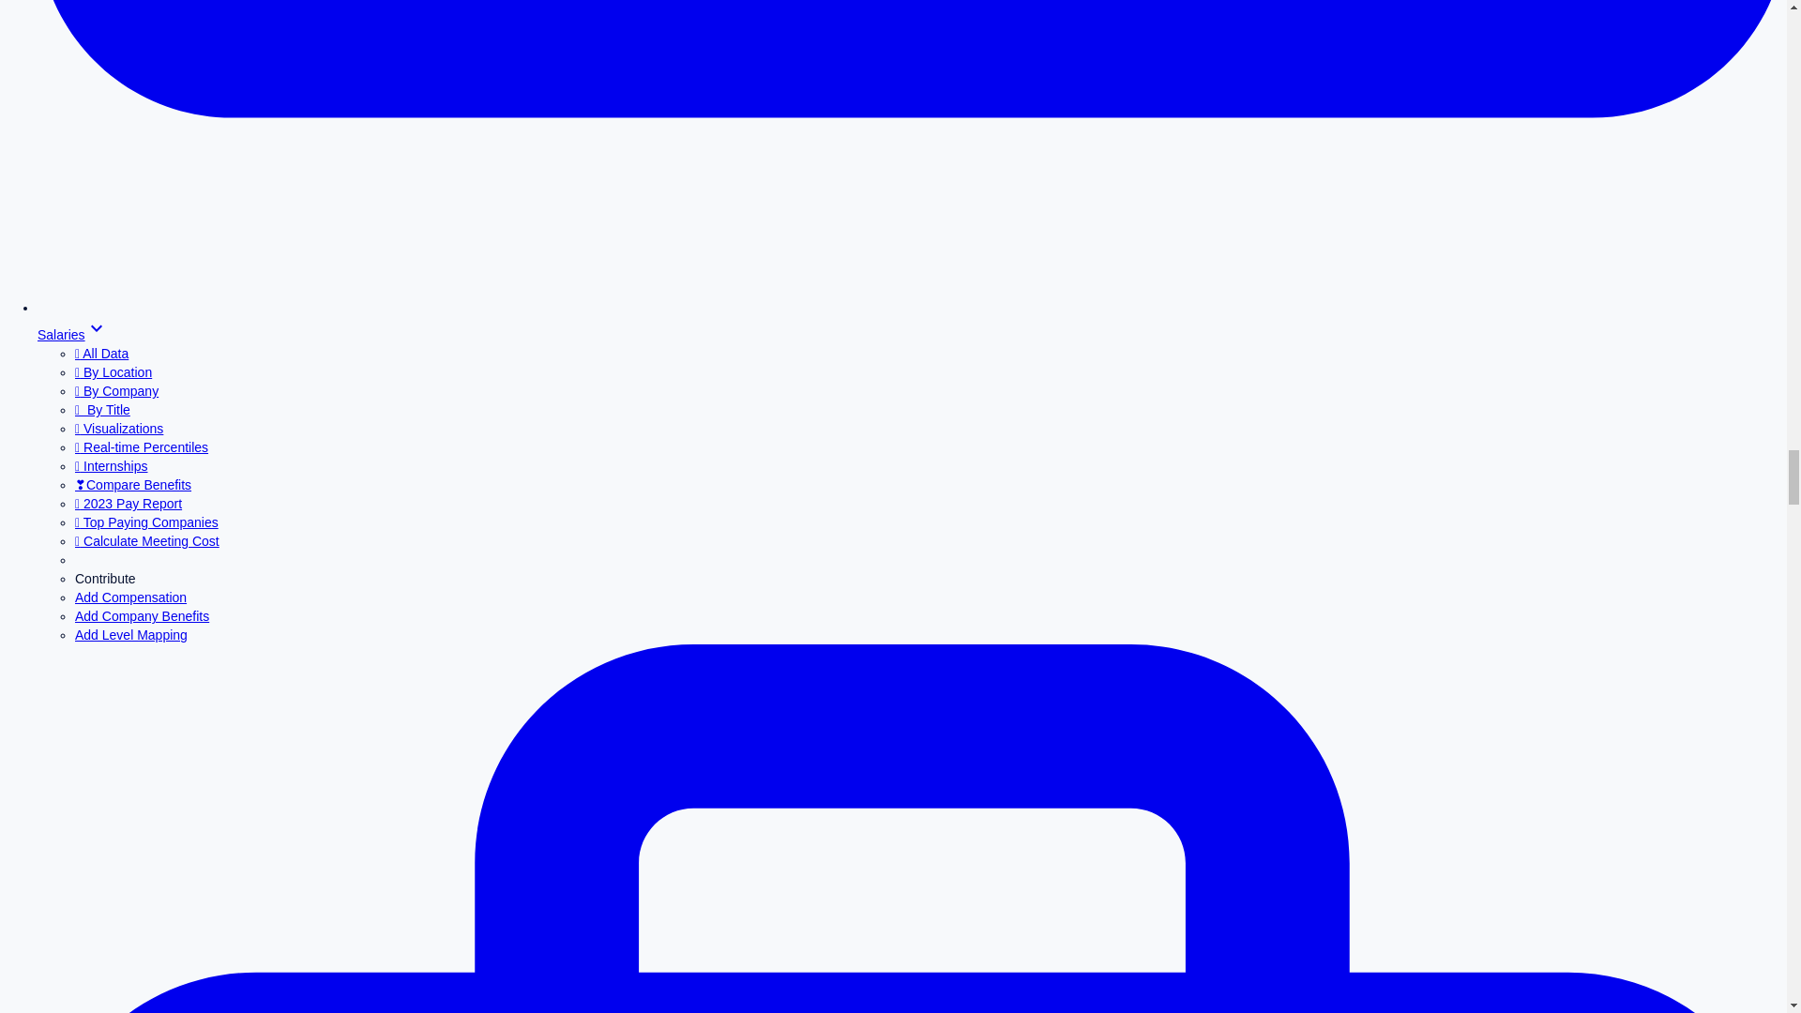 The height and width of the screenshot is (1013, 1801). Describe the element at coordinates (142, 616) in the screenshot. I see `Add Company Benefits` at that location.